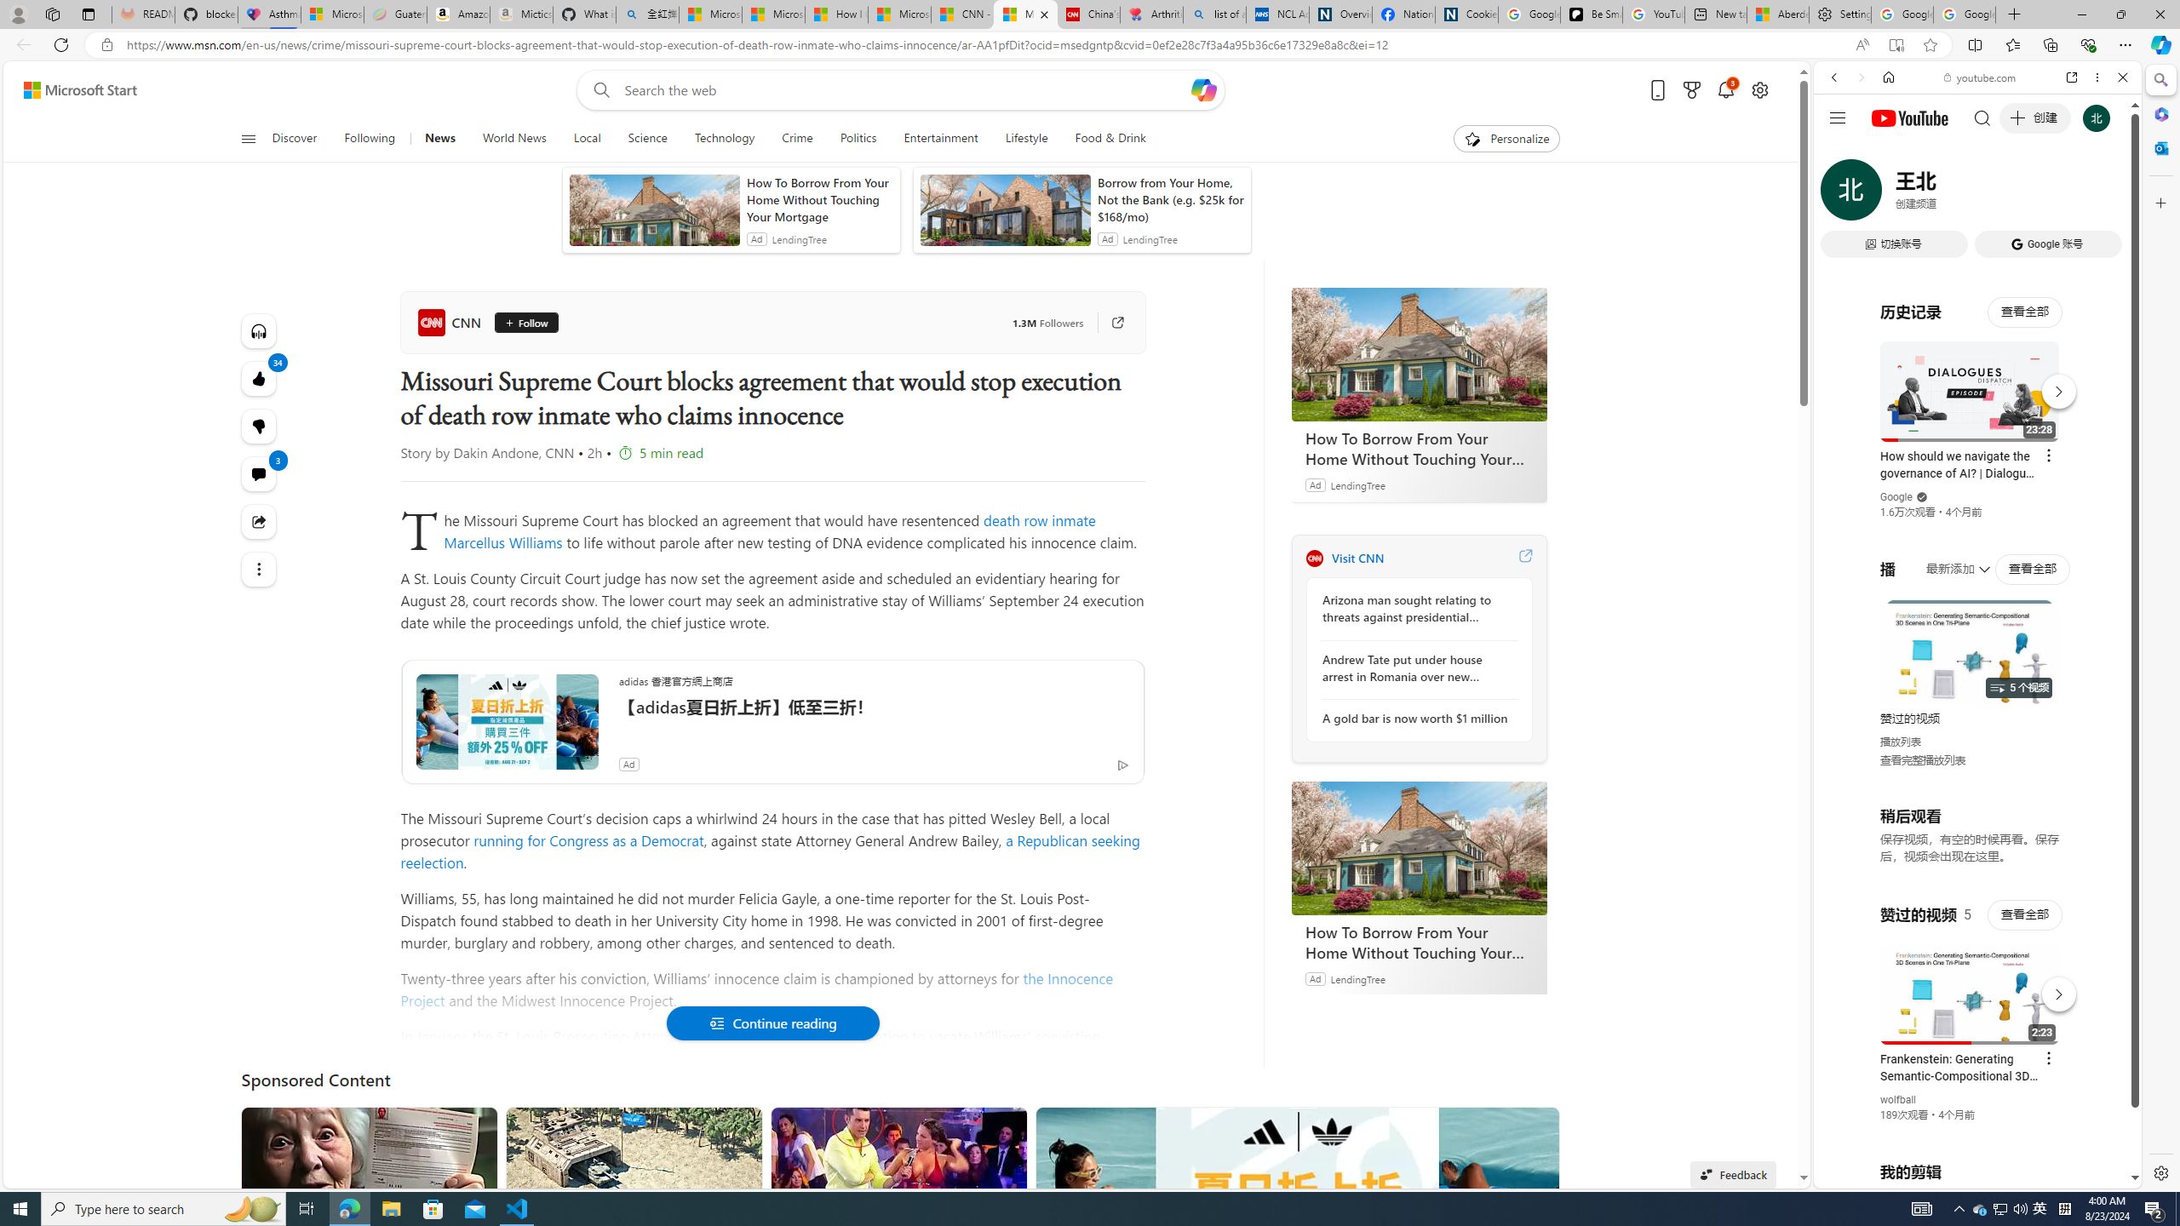 Image resolution: width=2180 pixels, height=1226 pixels. What do you see at coordinates (647, 139) in the screenshot?
I see `Science` at bounding box center [647, 139].